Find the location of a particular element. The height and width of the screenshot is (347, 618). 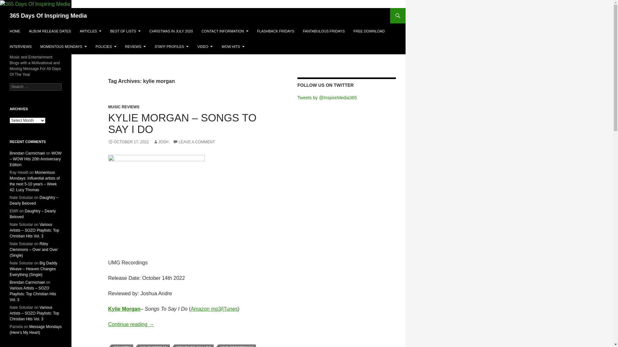

POLICIES is located at coordinates (106, 47).